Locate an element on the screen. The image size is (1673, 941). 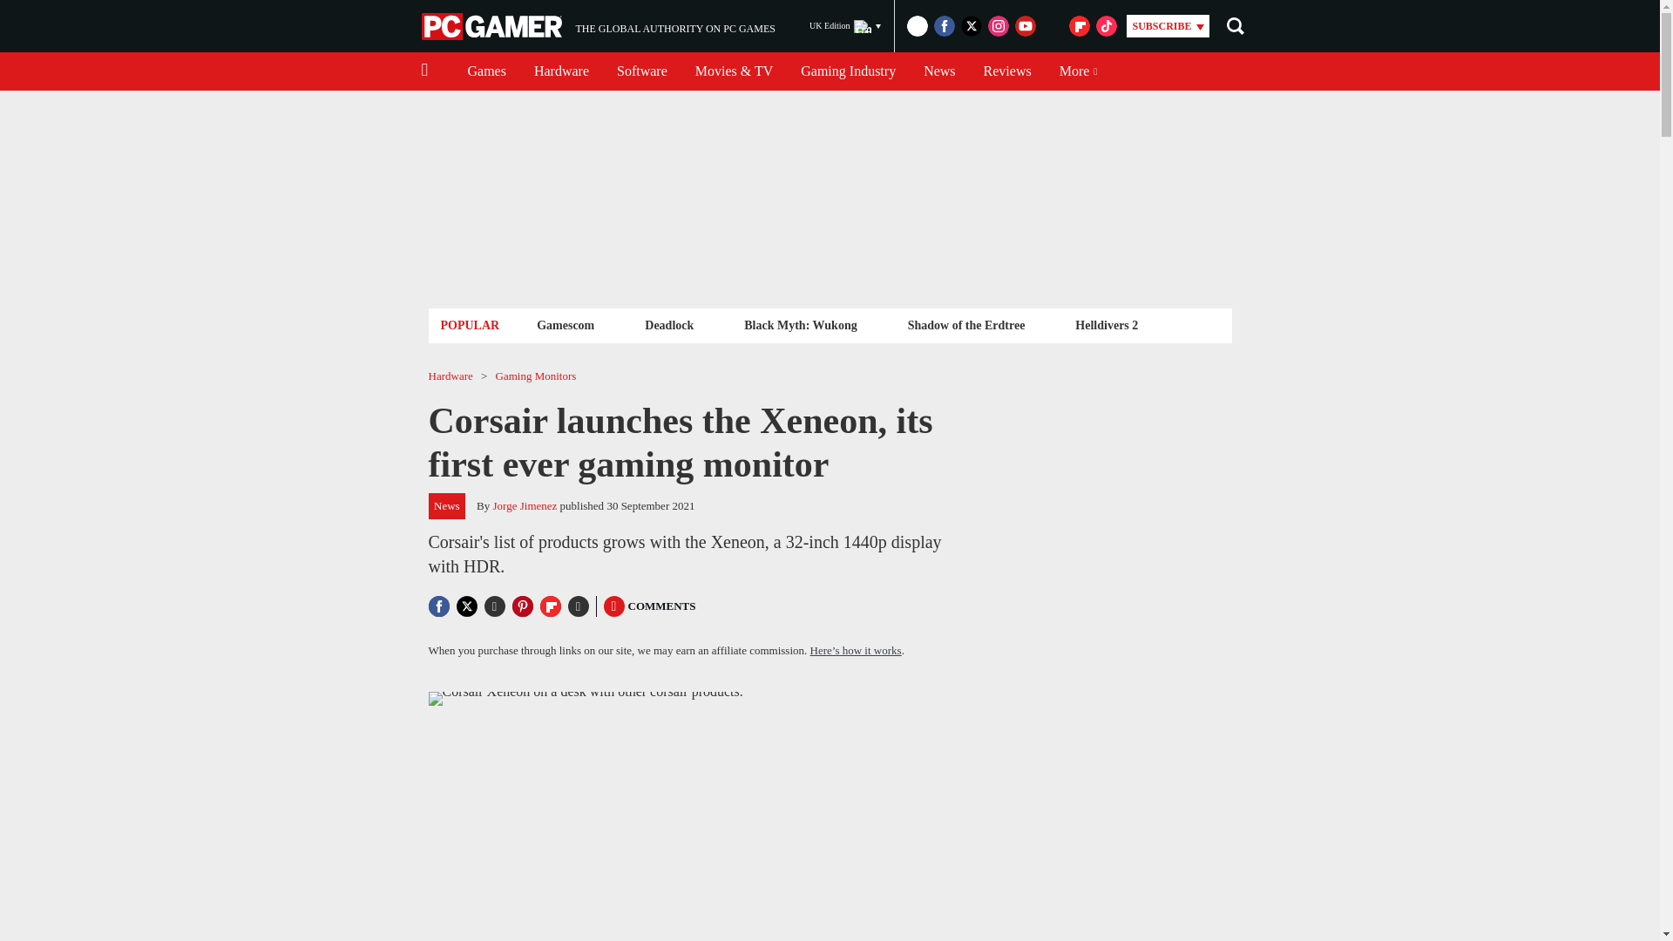
PC Gamer is located at coordinates (493, 26).